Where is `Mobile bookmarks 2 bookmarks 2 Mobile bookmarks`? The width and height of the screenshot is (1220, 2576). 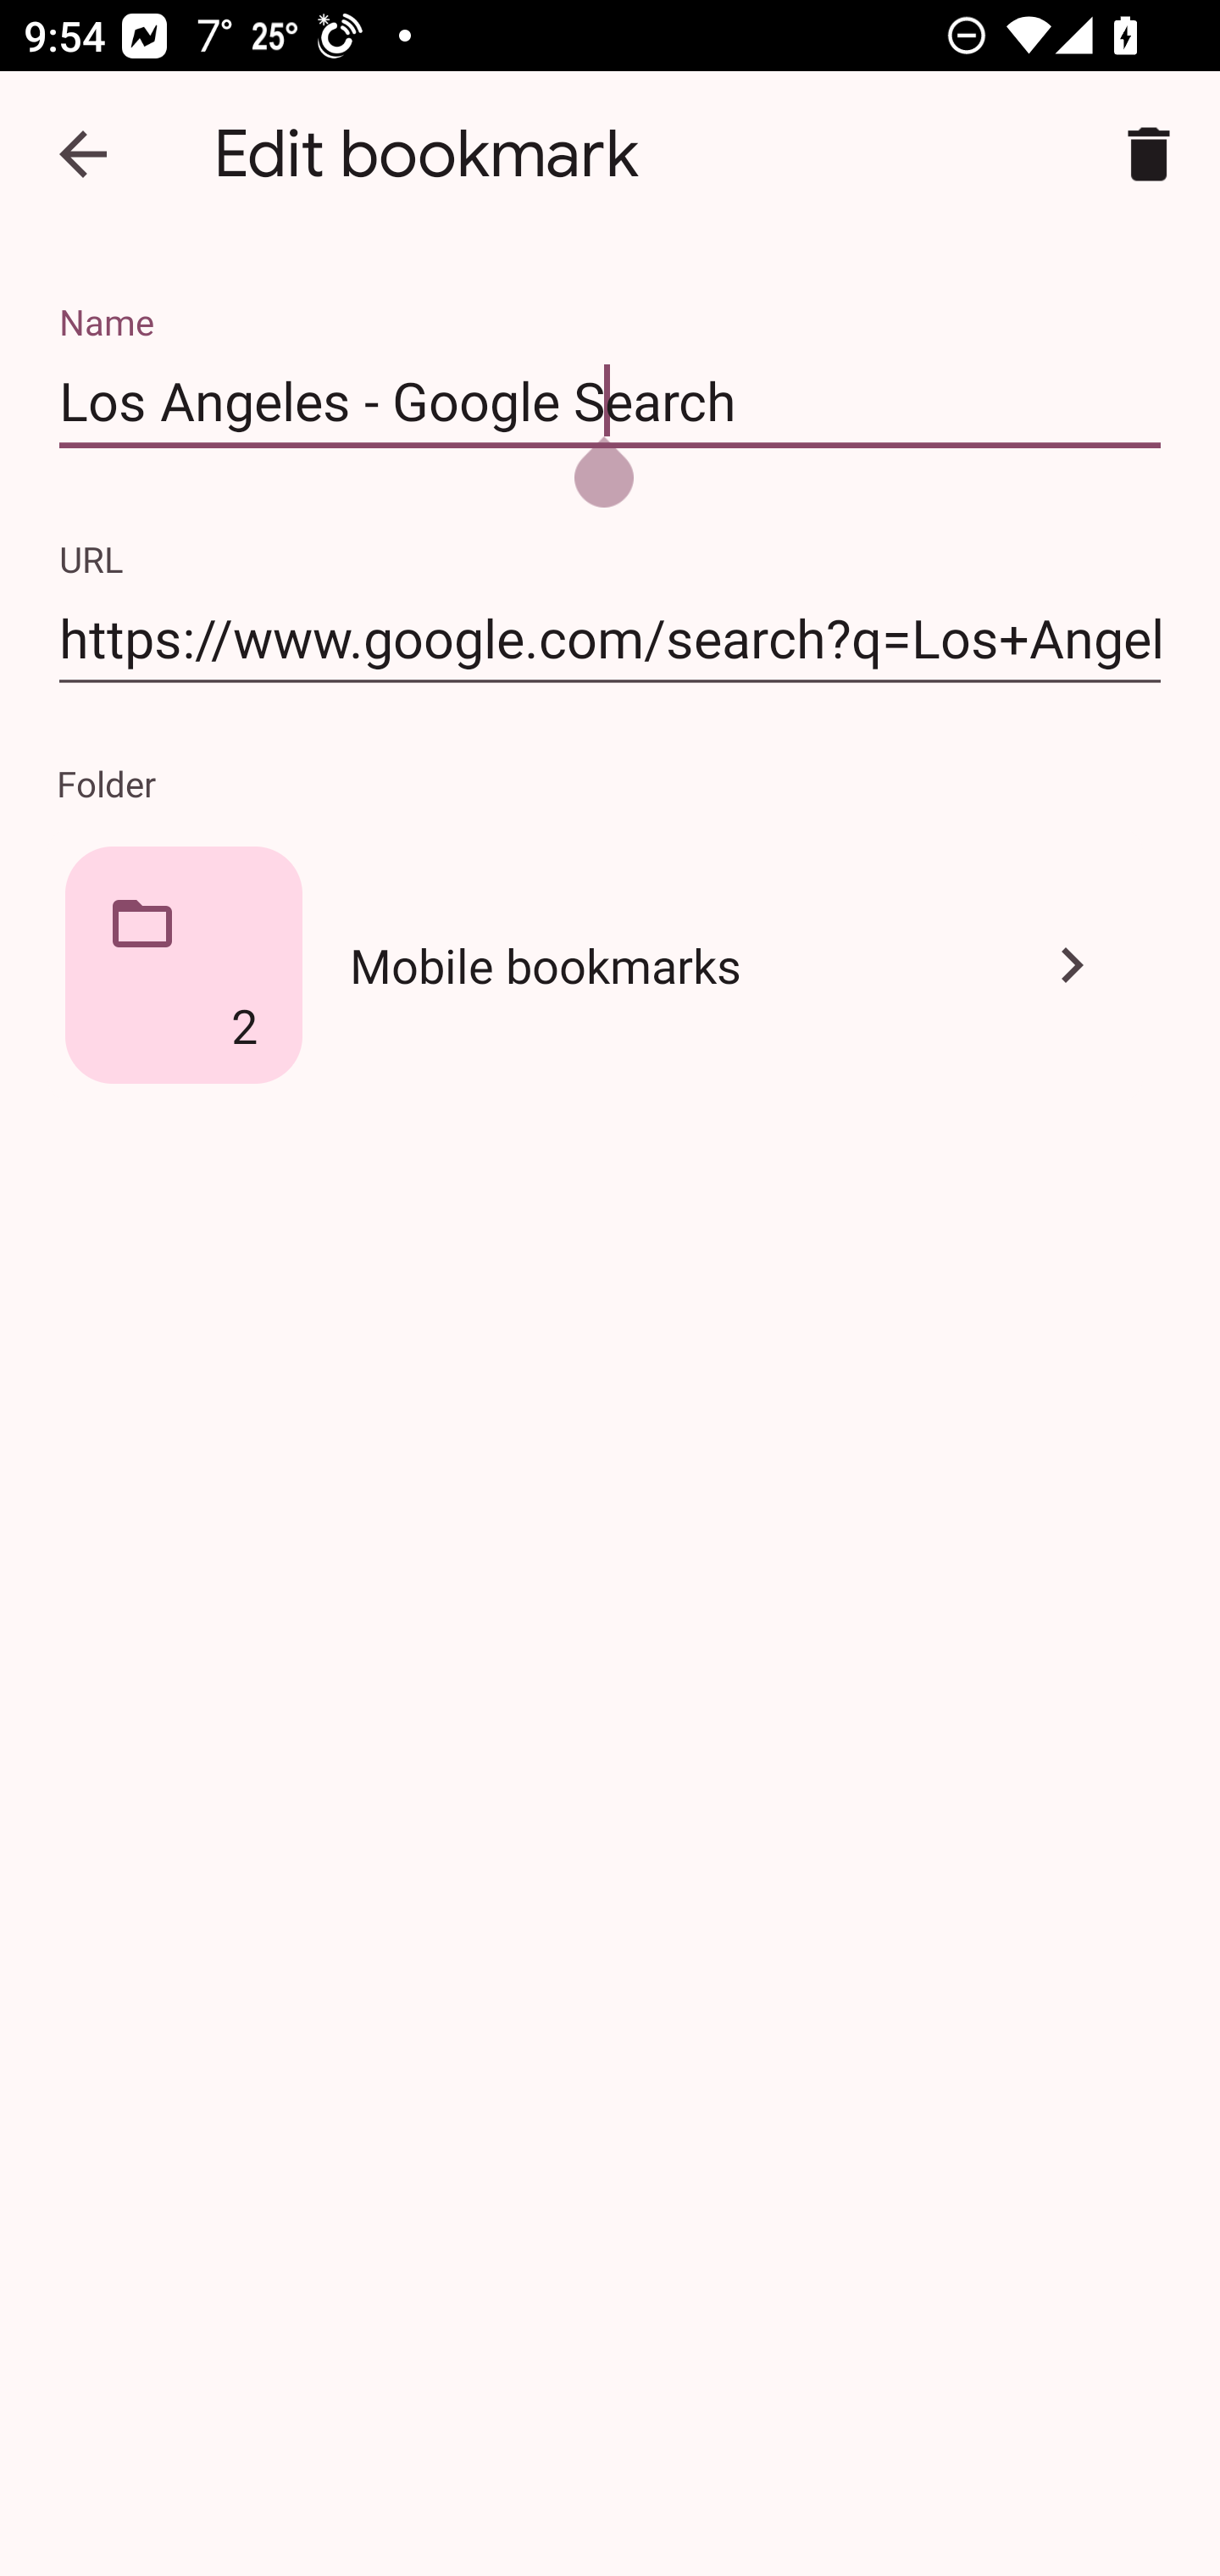 Mobile bookmarks 2 bookmarks 2 Mobile bookmarks is located at coordinates (610, 964).